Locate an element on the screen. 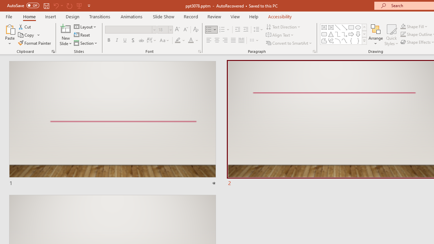 This screenshot has height=244, width=434. Font Size is located at coordinates (165, 30).